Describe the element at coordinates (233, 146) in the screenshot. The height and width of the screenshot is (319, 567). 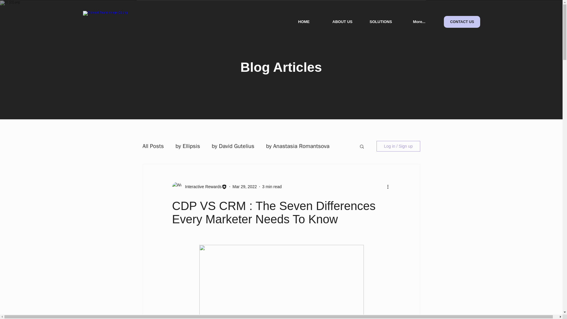
I see `by David Gutelius` at that location.